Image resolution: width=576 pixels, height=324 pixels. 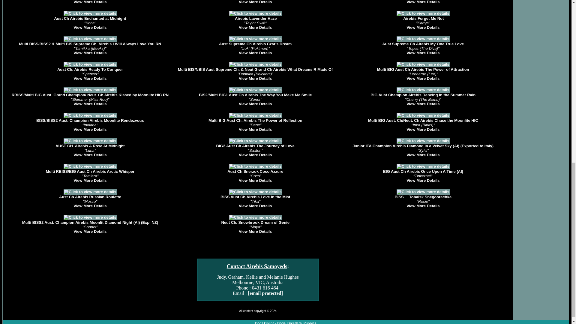 I want to click on View More Details, so click(x=423, y=53).